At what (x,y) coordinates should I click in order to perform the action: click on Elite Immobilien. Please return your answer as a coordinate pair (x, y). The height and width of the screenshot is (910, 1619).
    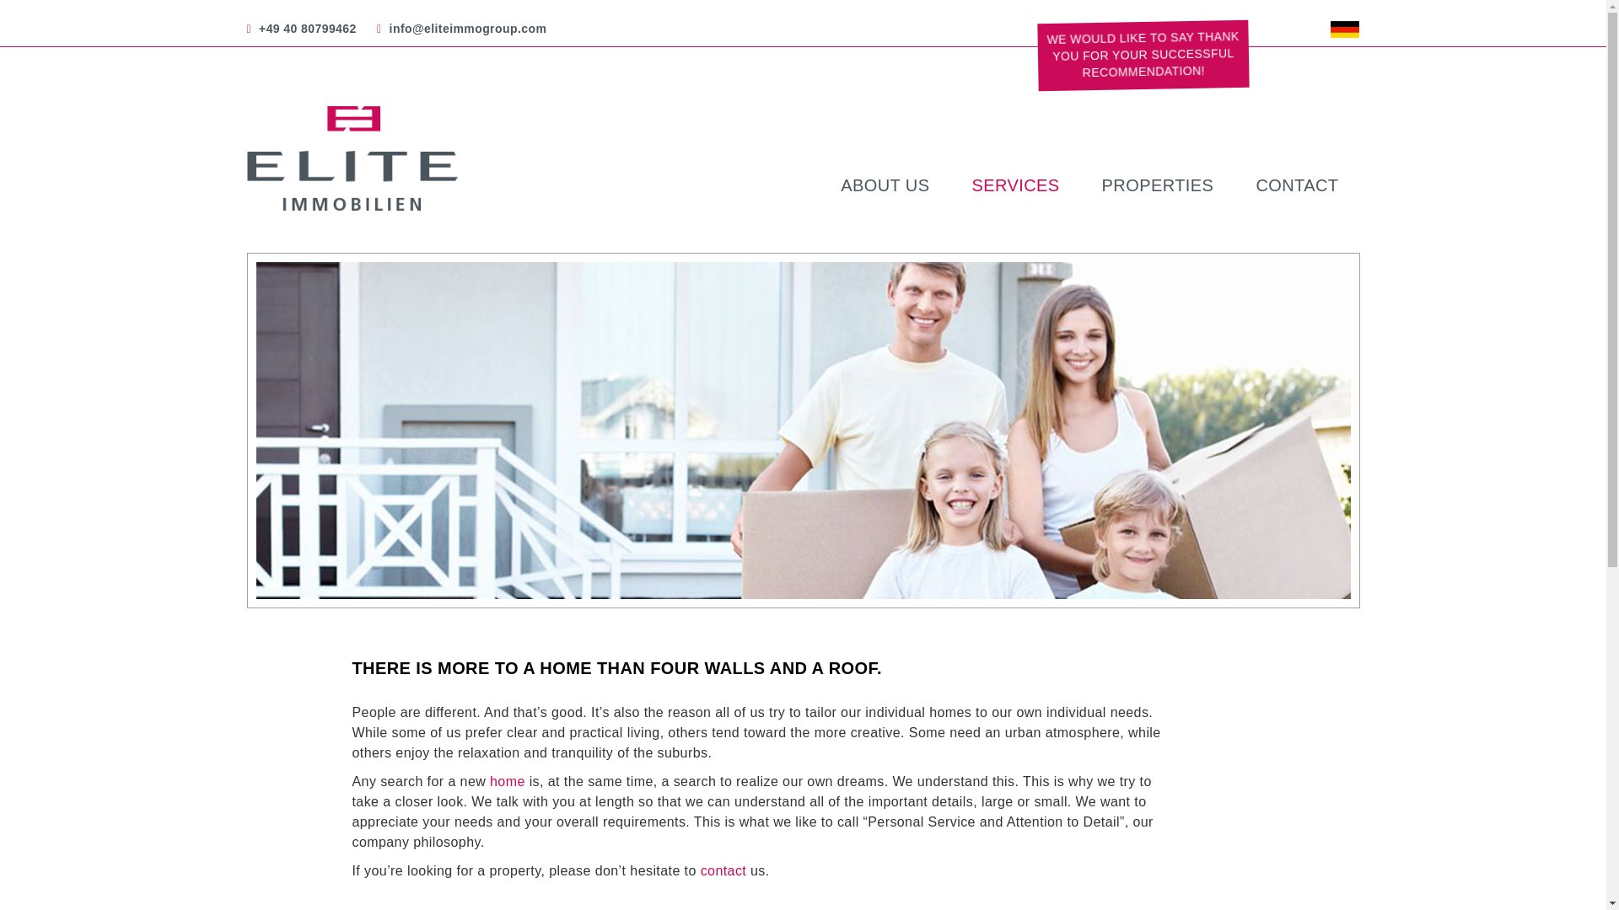
    Looking at the image, I should click on (375, 158).